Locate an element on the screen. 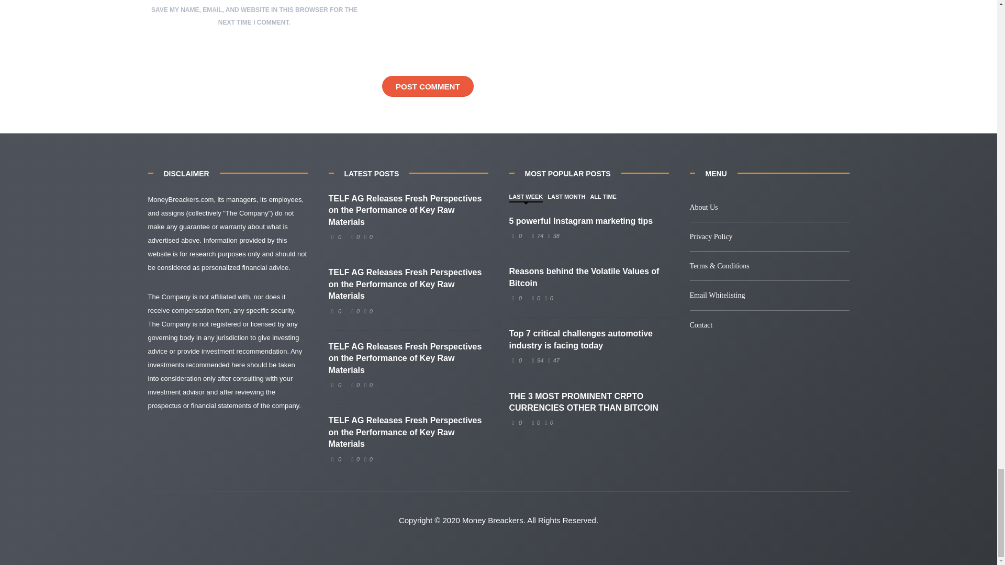 This screenshot has width=1005, height=565. I dislike this is located at coordinates (552, 235).